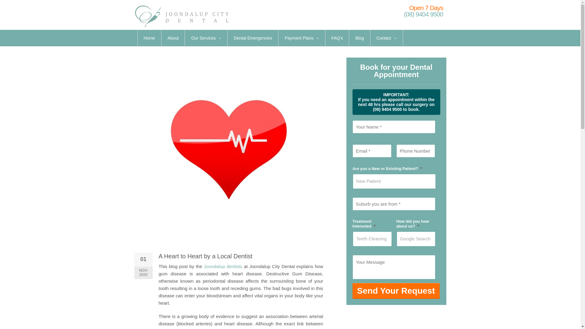 The image size is (585, 329). Describe the element at coordinates (149, 38) in the screenshot. I see `Home` at that location.